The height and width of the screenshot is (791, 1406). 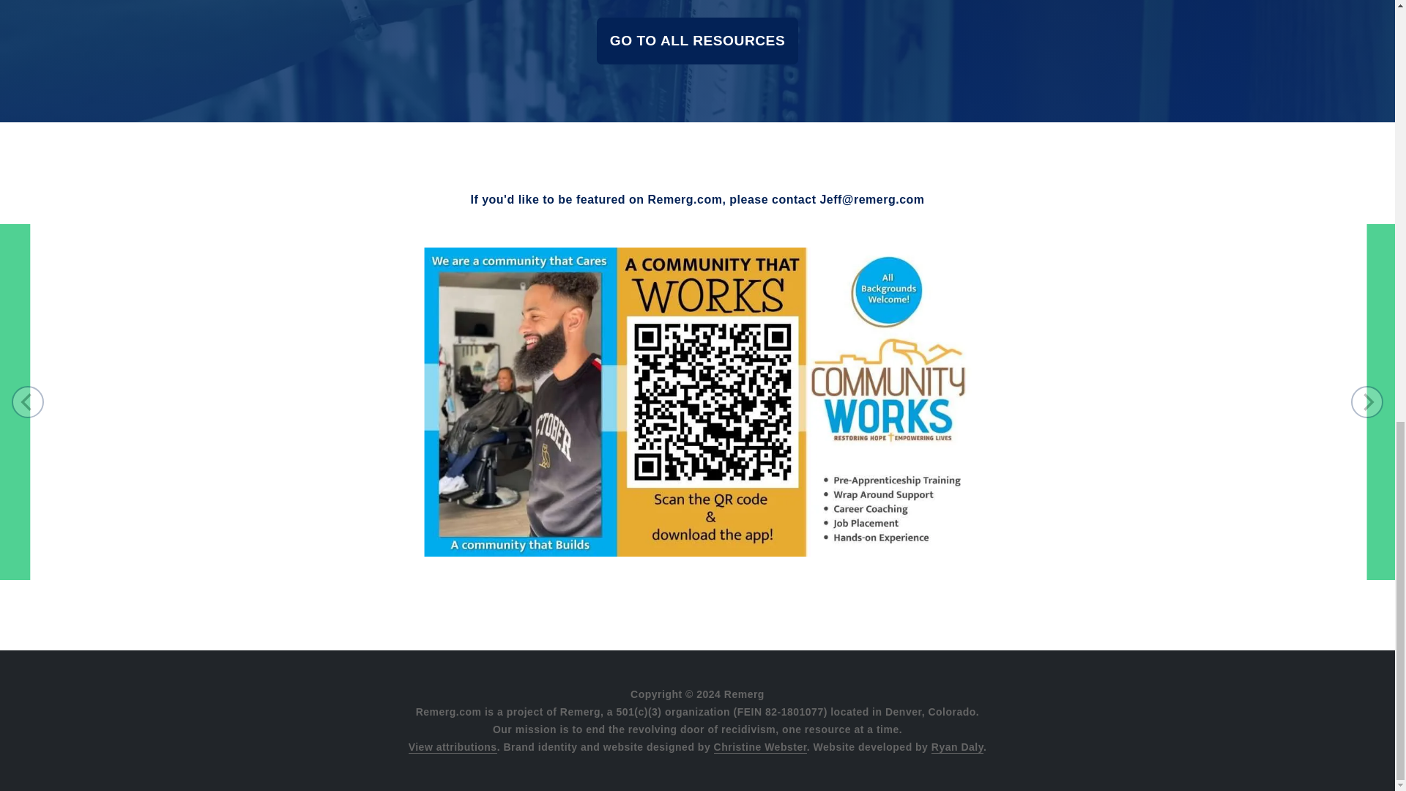 I want to click on View attributions, so click(x=453, y=747).